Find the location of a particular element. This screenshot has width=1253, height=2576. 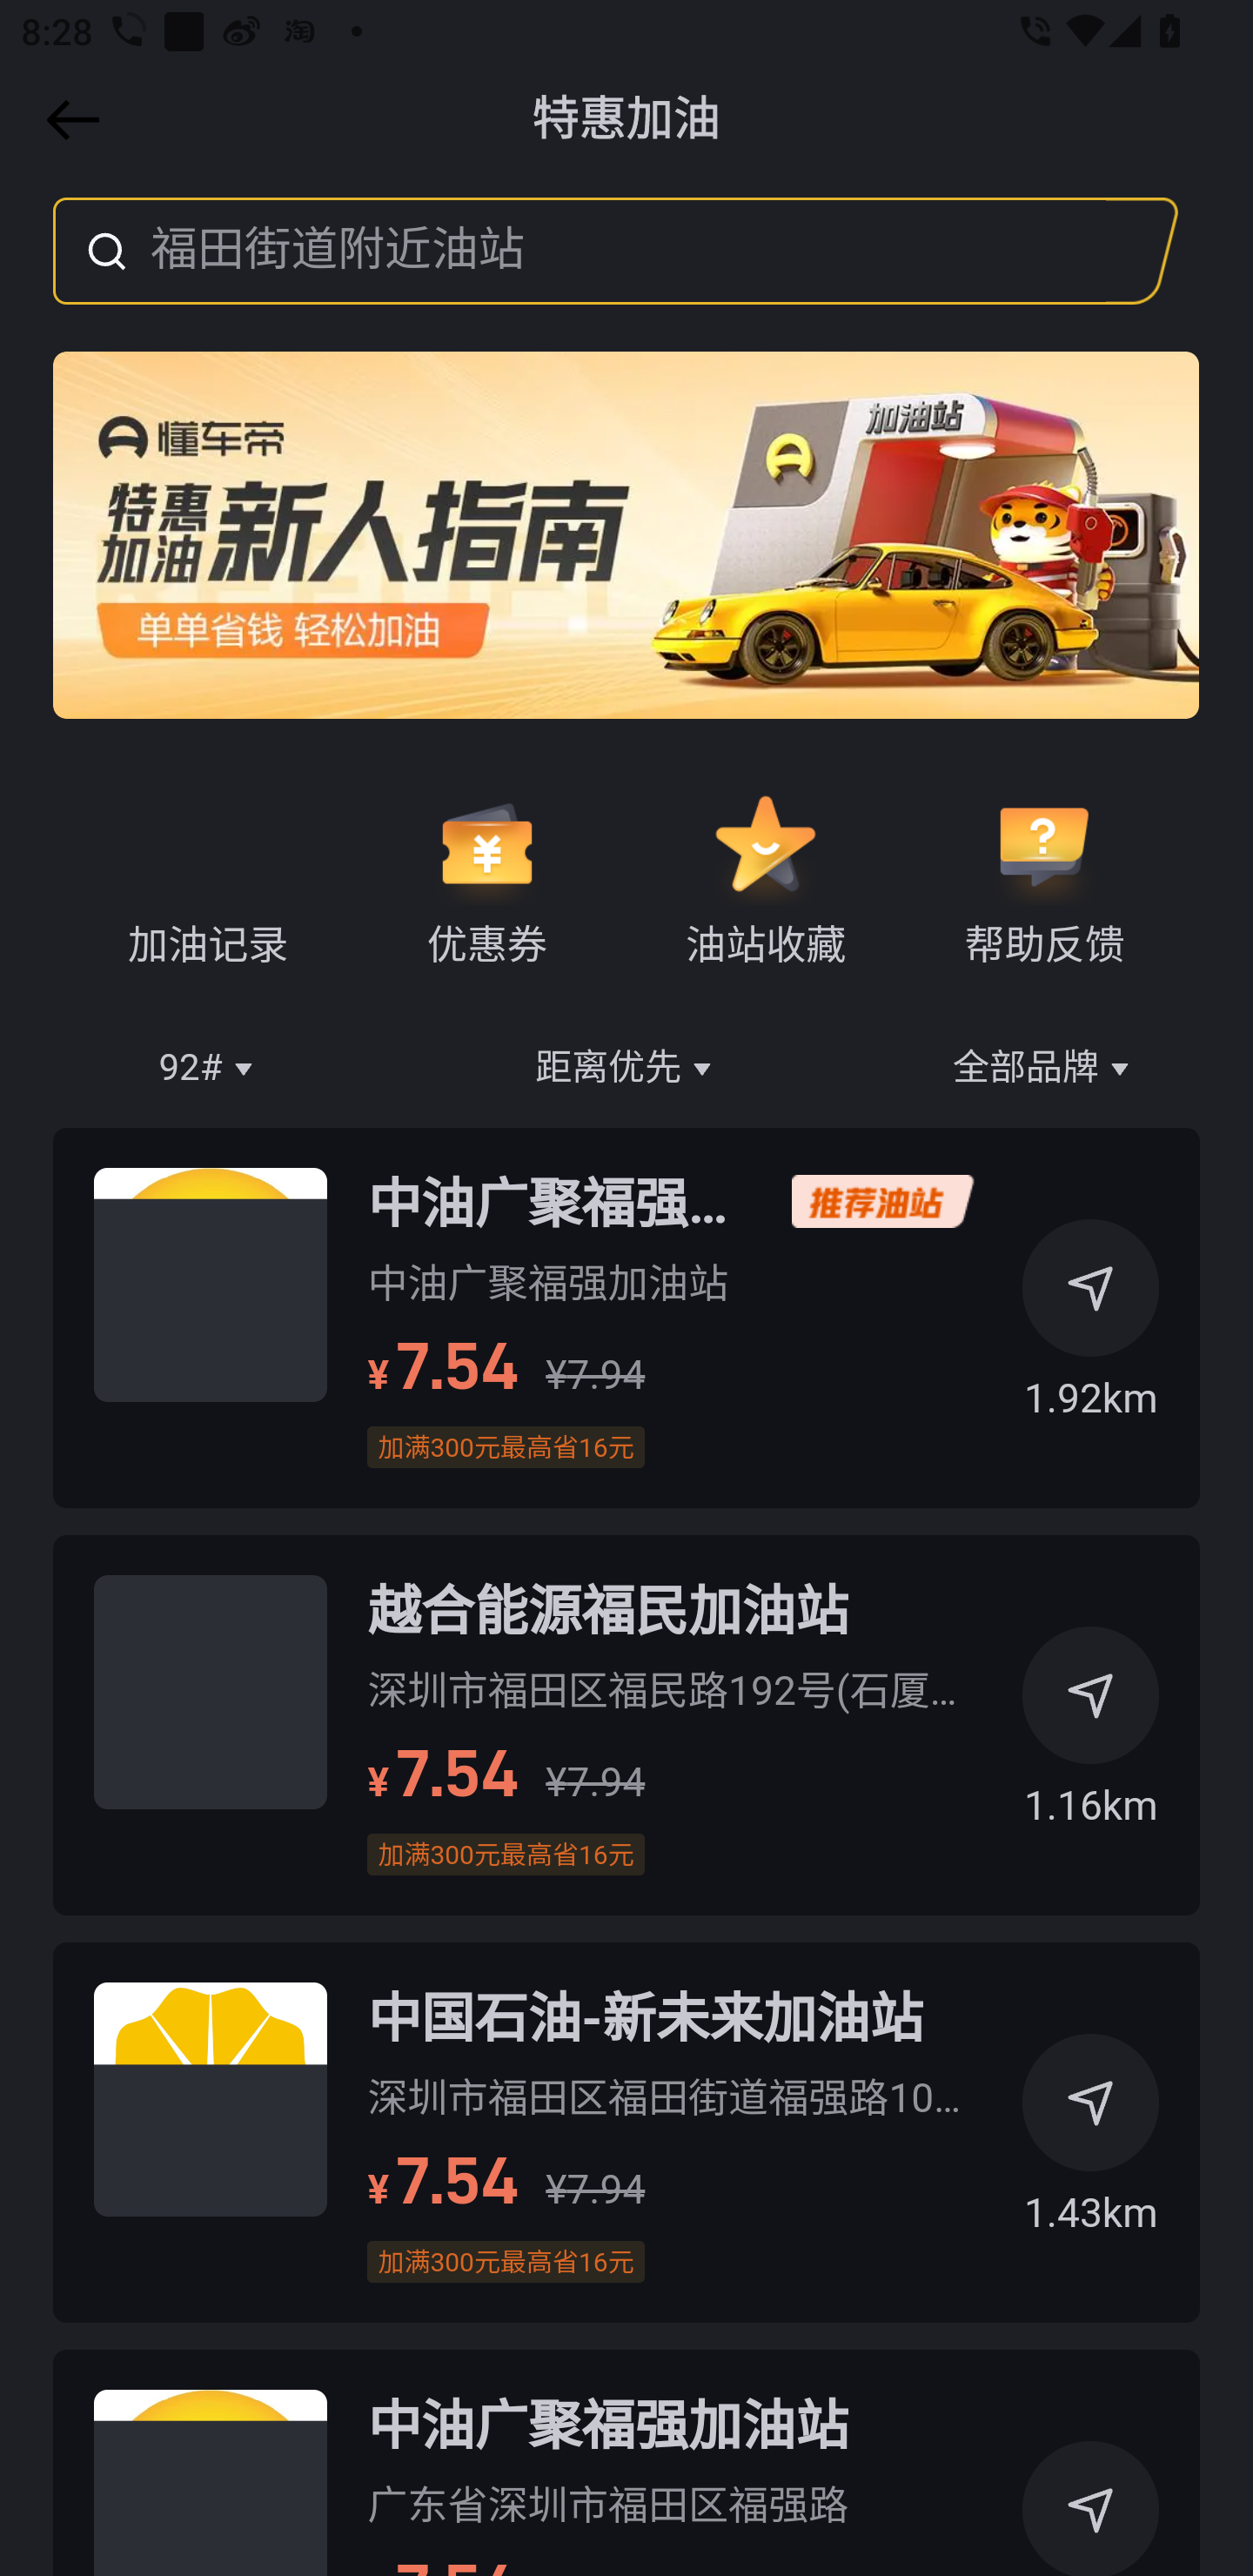

帮助反馈 is located at coordinates (1043, 881).